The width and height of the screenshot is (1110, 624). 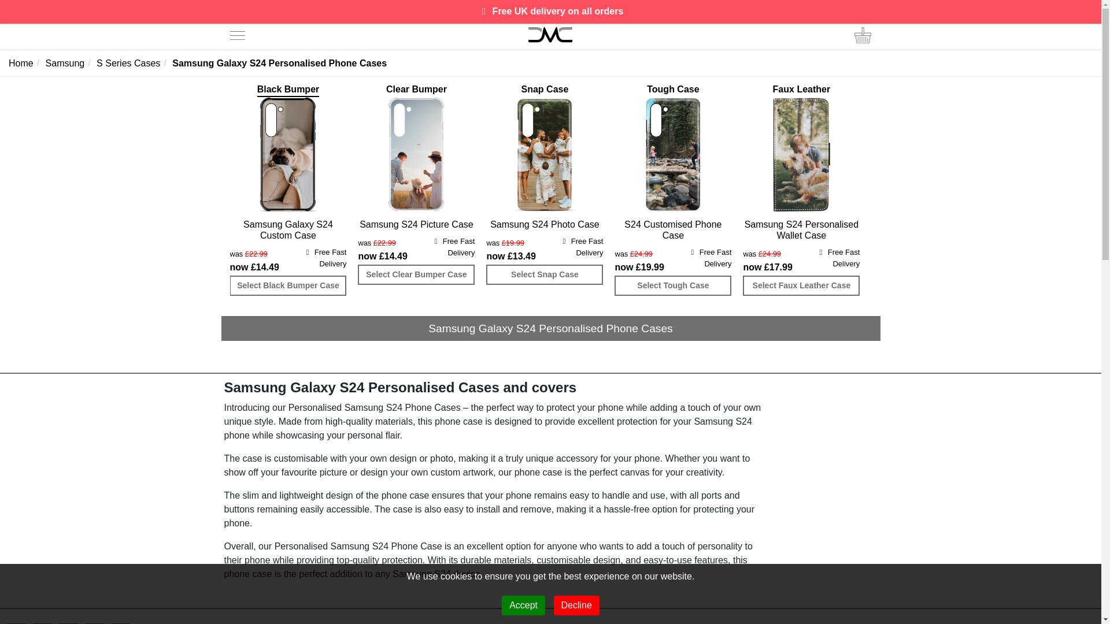 I want to click on Samsung Galaxy S24 Personalised Phone Cases, so click(x=279, y=63).